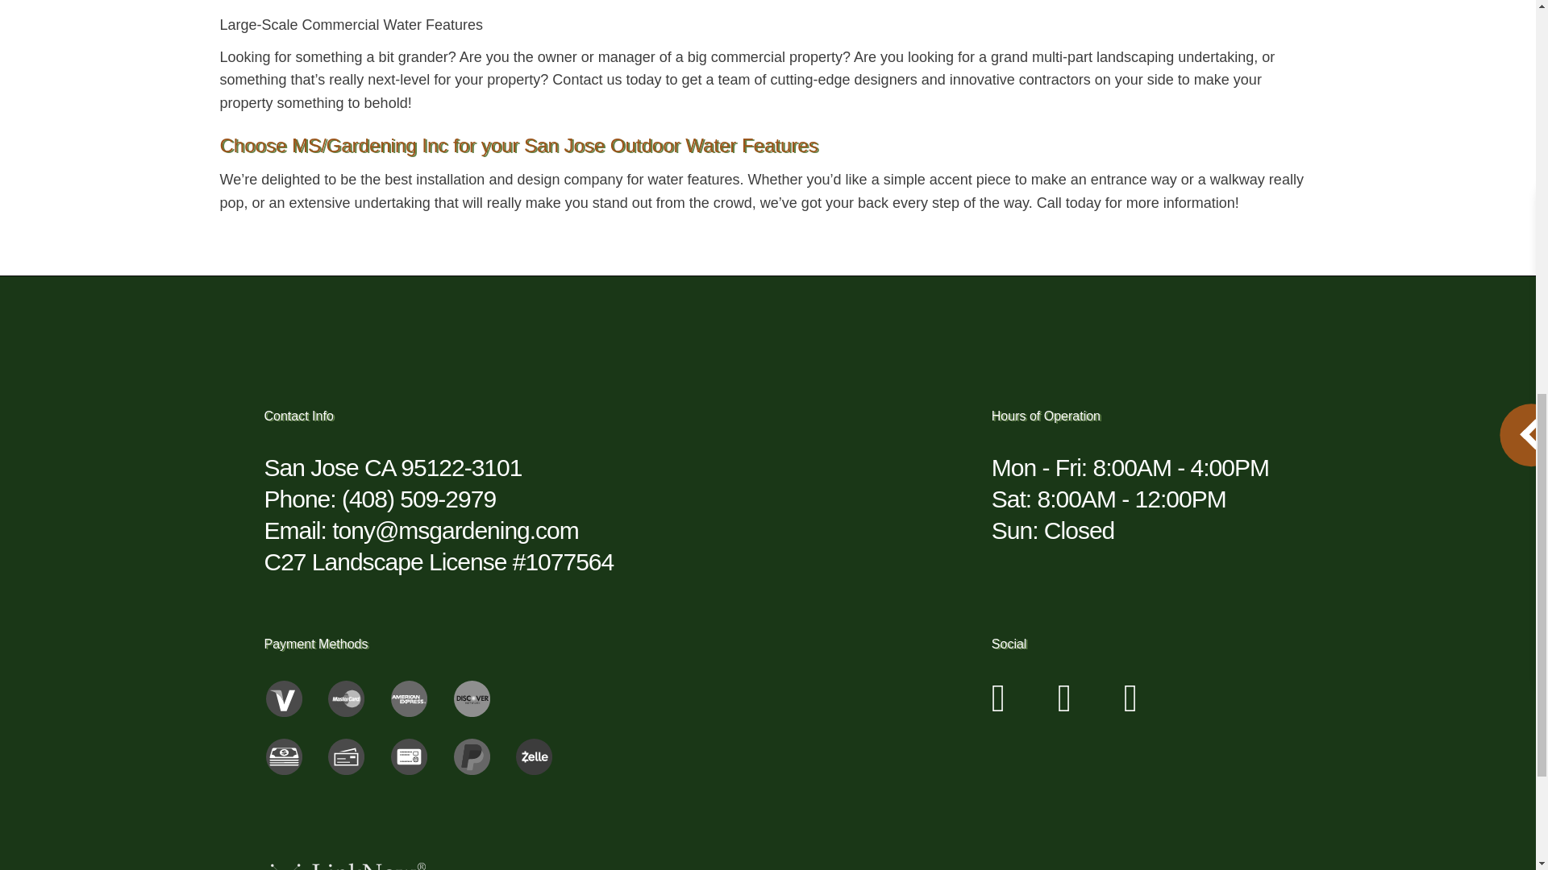 The width and height of the screenshot is (1548, 870). Describe the element at coordinates (1064, 706) in the screenshot. I see `Facebook` at that location.